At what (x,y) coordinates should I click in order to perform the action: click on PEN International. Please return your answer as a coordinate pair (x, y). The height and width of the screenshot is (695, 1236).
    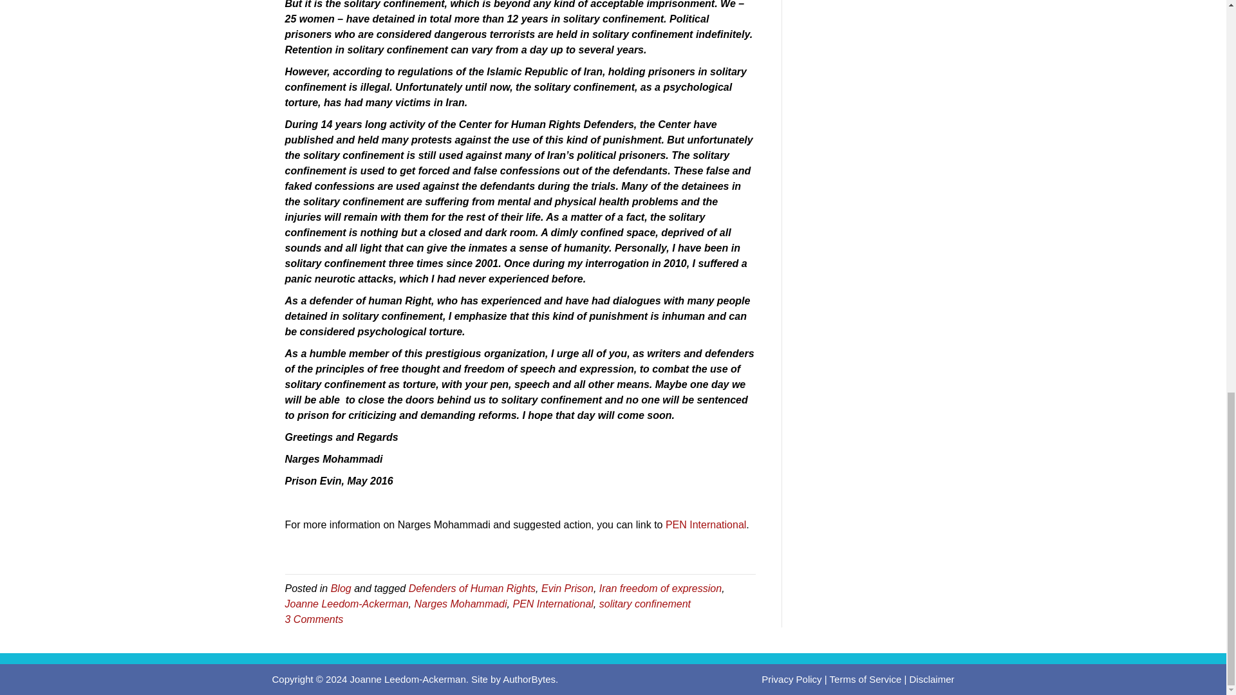
    Looking at the image, I should click on (706, 524).